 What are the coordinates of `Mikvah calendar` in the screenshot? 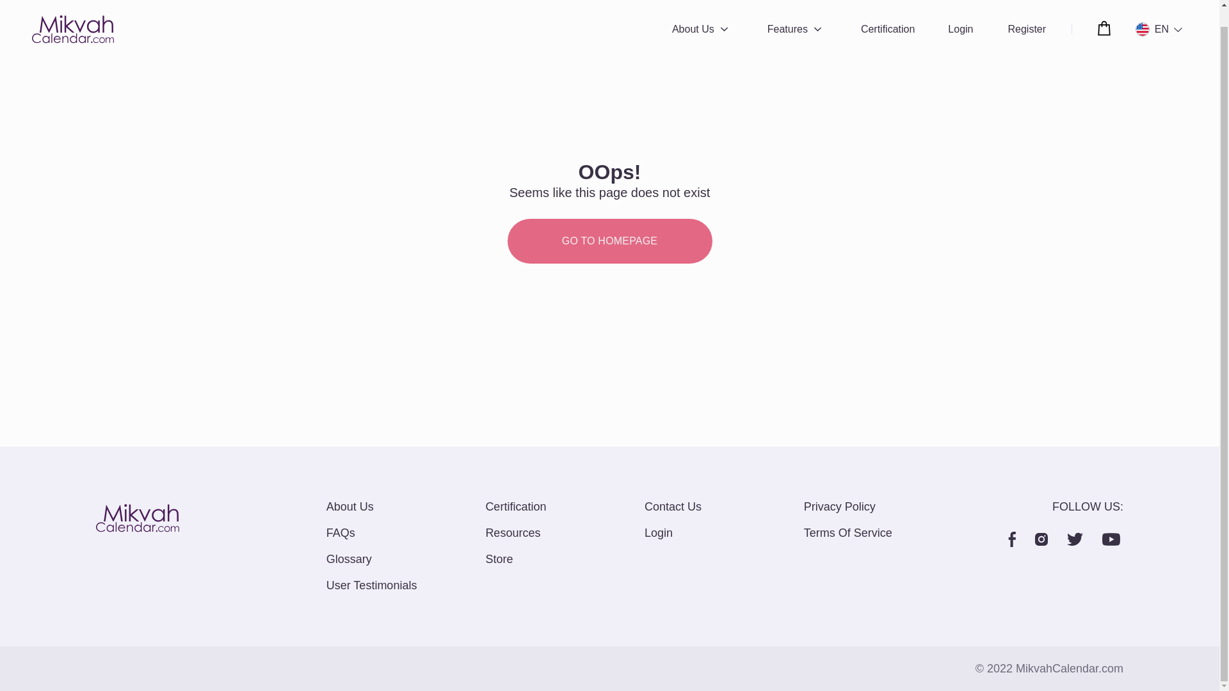 It's located at (137, 521).